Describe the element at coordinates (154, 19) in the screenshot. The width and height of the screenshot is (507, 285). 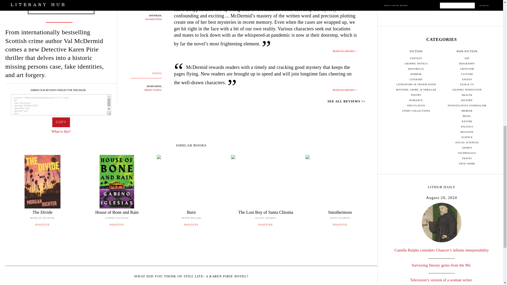
I see `BOOKREPORTER` at that location.